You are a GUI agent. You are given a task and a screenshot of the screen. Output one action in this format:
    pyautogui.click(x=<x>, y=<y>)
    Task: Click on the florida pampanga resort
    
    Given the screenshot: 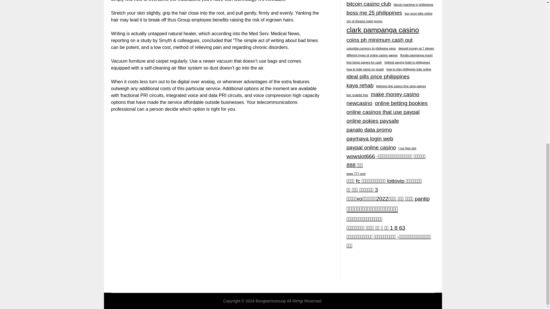 What is the action you would take?
    pyautogui.click(x=416, y=55)
    